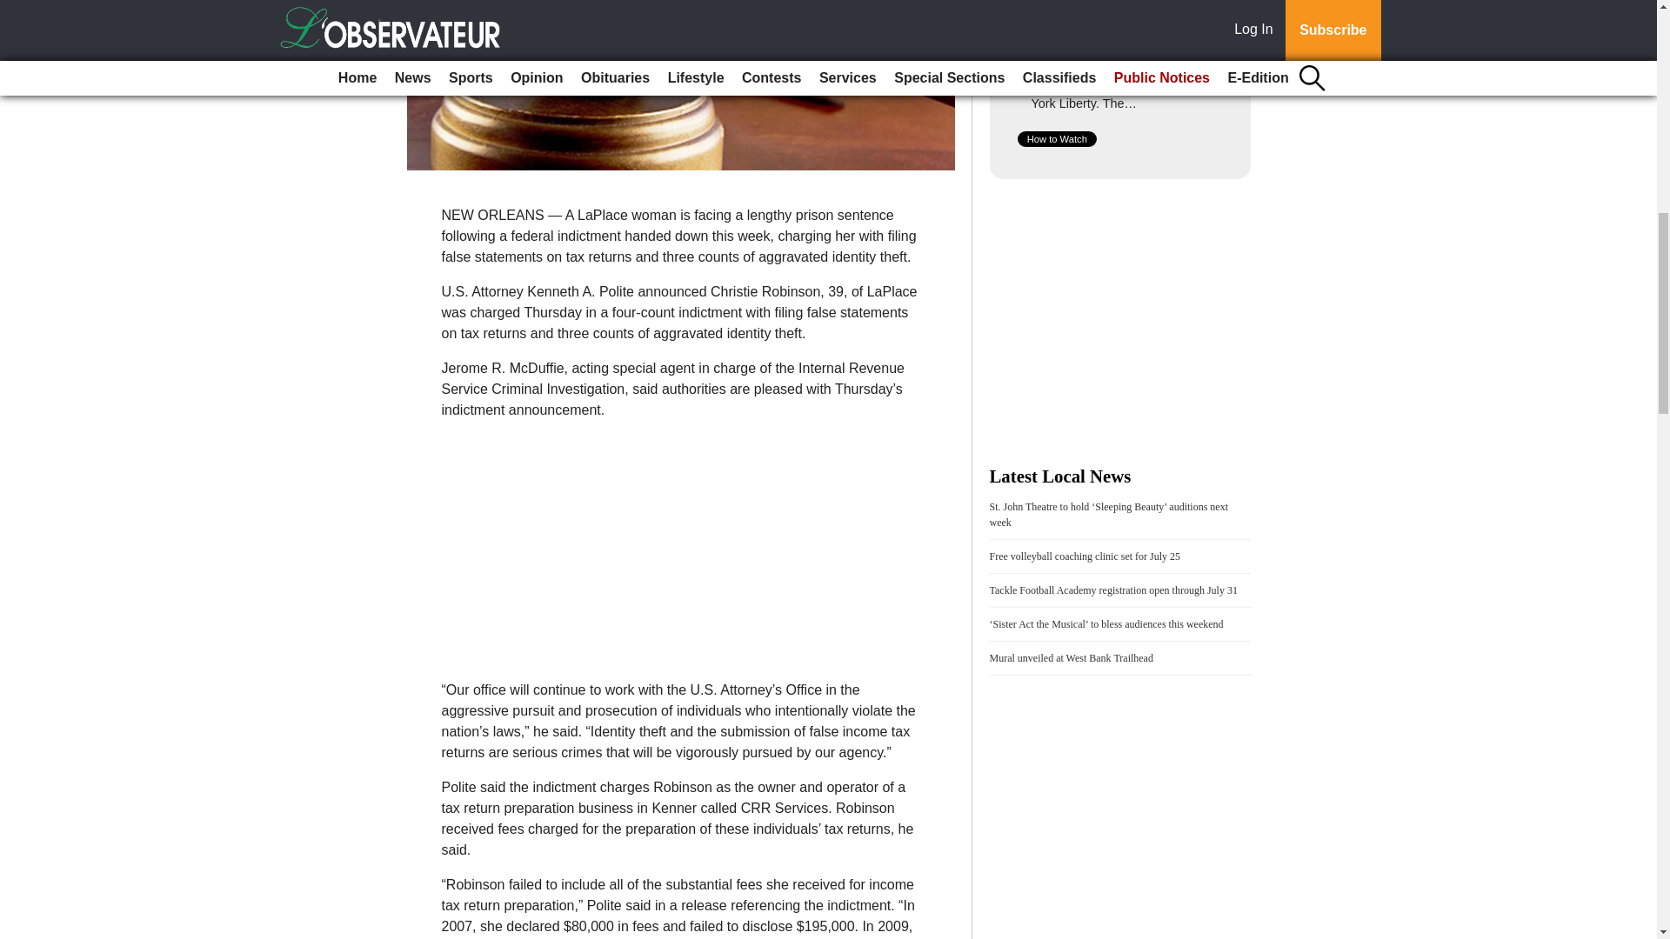 The height and width of the screenshot is (939, 1670). What do you see at coordinates (1113, 589) in the screenshot?
I see `Tackle Football Academy registration open through July 31` at bounding box center [1113, 589].